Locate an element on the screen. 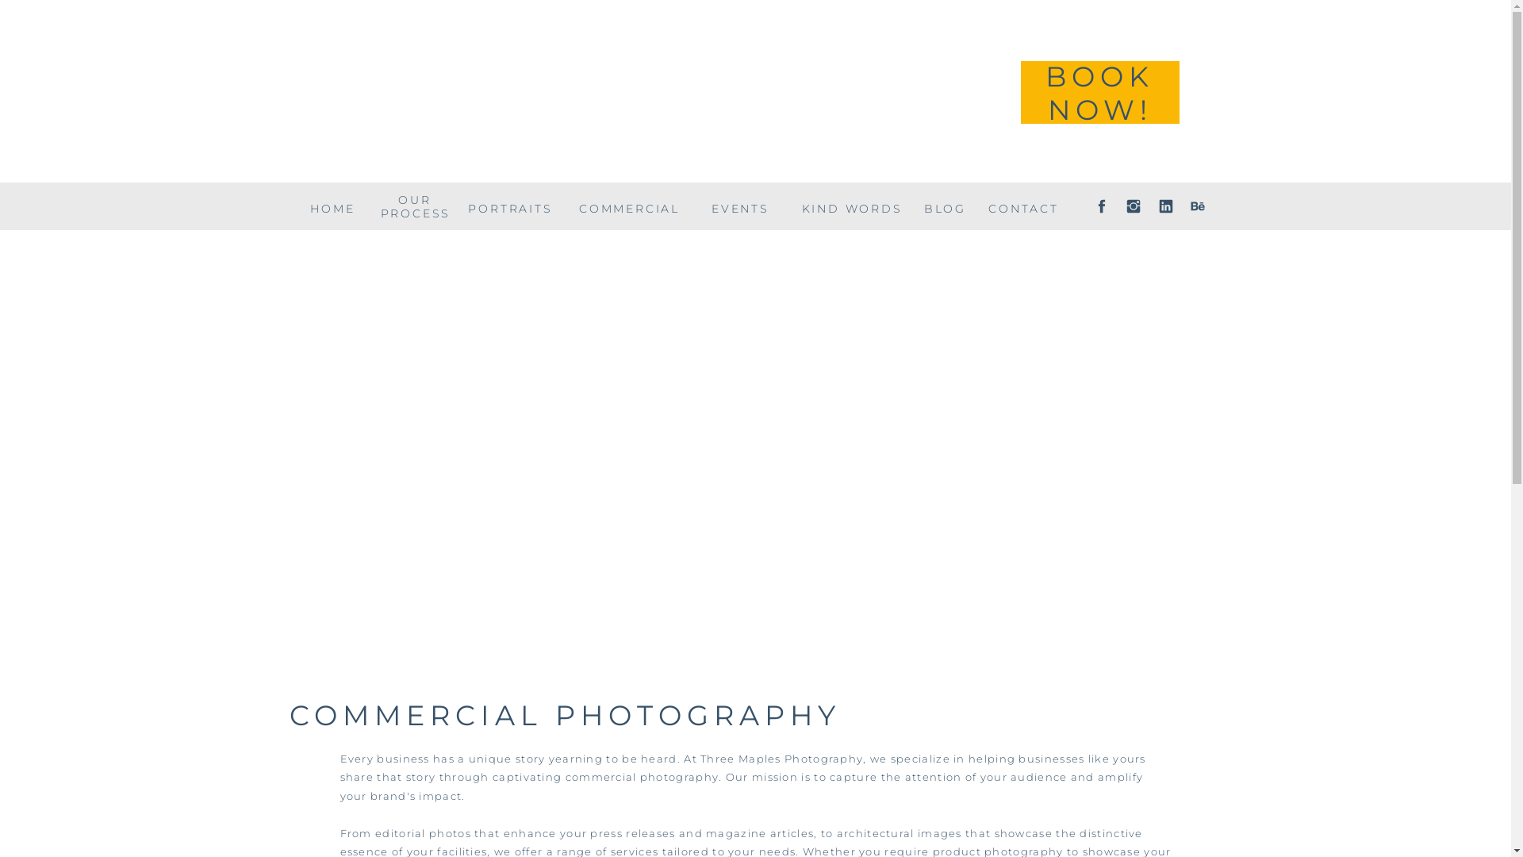  CONTACT is located at coordinates (1023, 206).